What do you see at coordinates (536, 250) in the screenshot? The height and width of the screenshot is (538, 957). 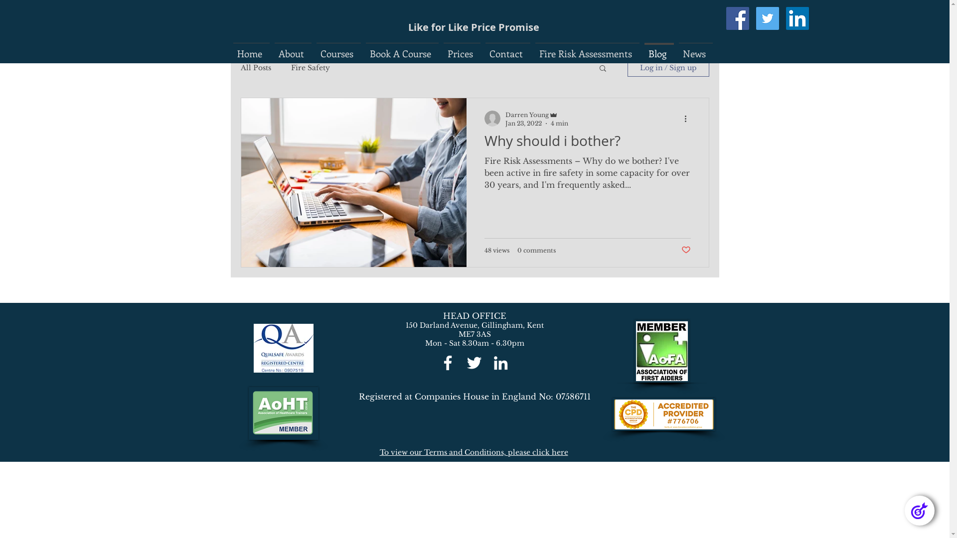 I see `0 comments` at bounding box center [536, 250].